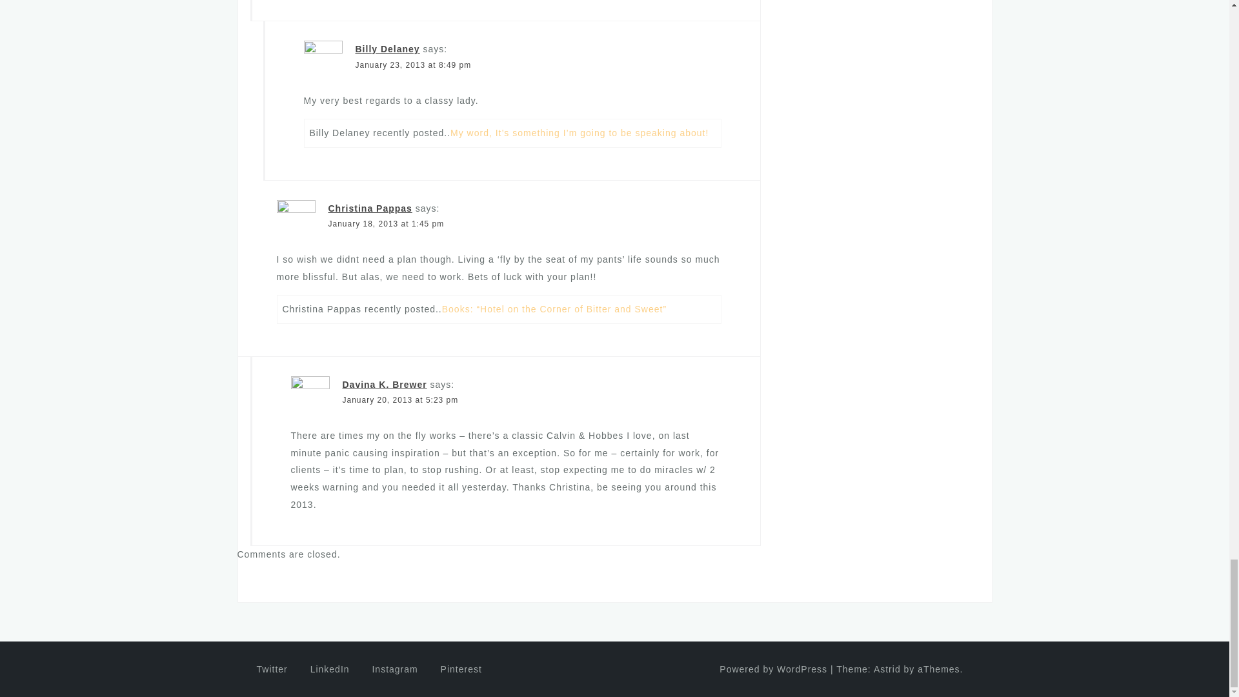 The height and width of the screenshot is (697, 1239). Describe the element at coordinates (412, 65) in the screenshot. I see `January 23, 2013 at 8:49 pm` at that location.